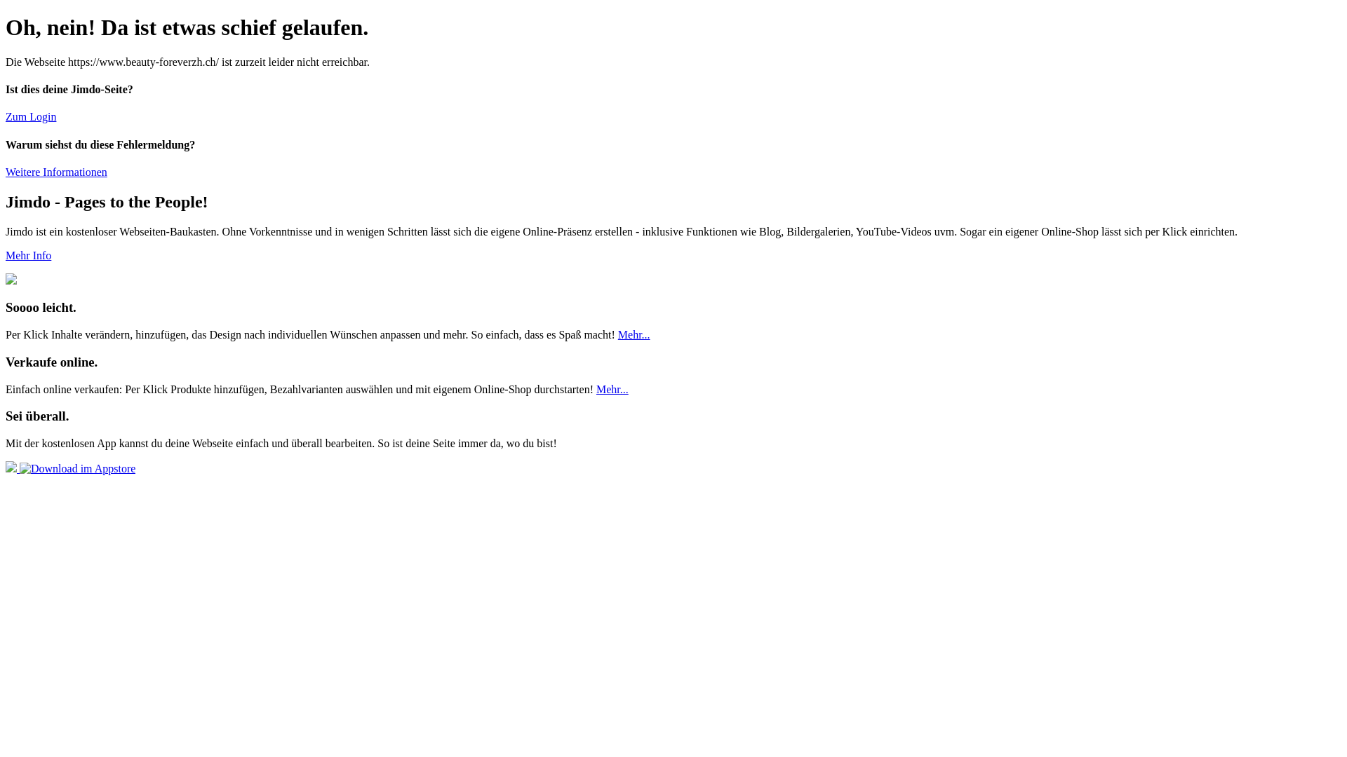  What do you see at coordinates (634, 335) in the screenshot?
I see `Mehr...` at bounding box center [634, 335].